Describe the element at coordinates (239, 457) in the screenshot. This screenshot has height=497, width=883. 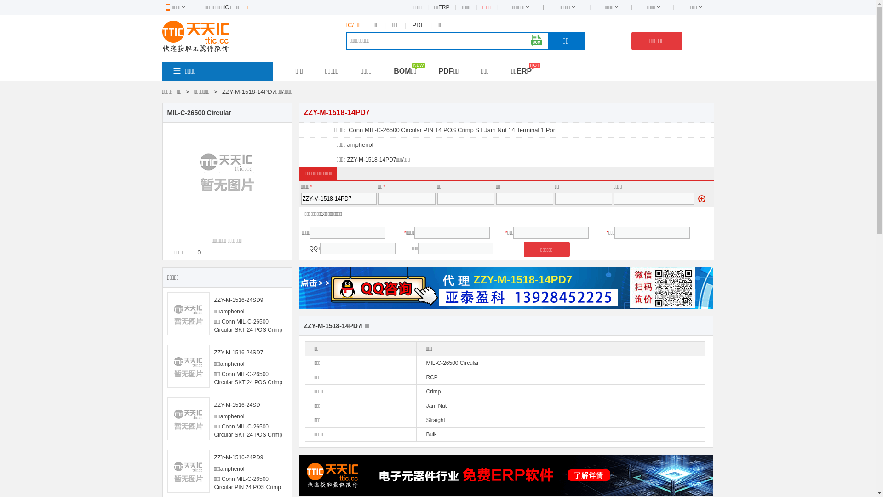
I see `ZZY-M-1516-24PD9` at that location.